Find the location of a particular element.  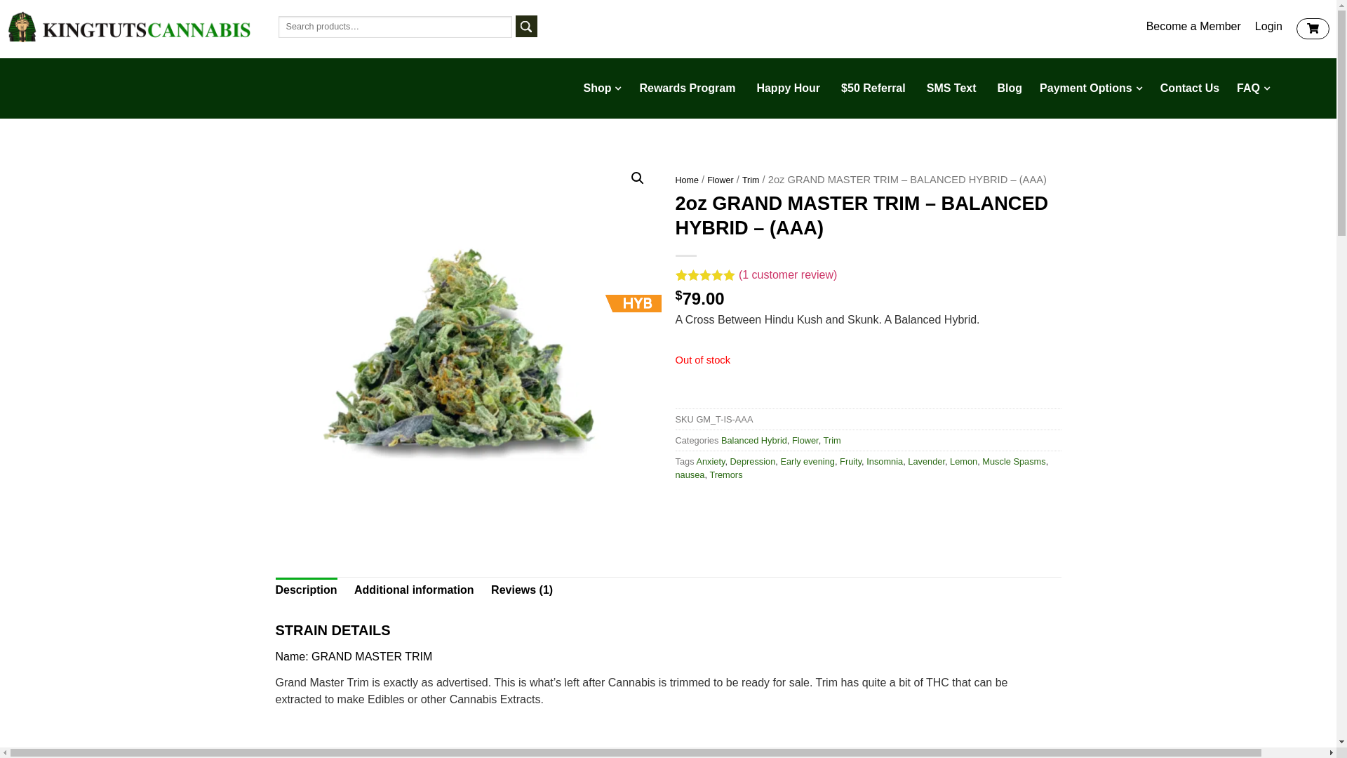

SMS Text is located at coordinates (951, 88).